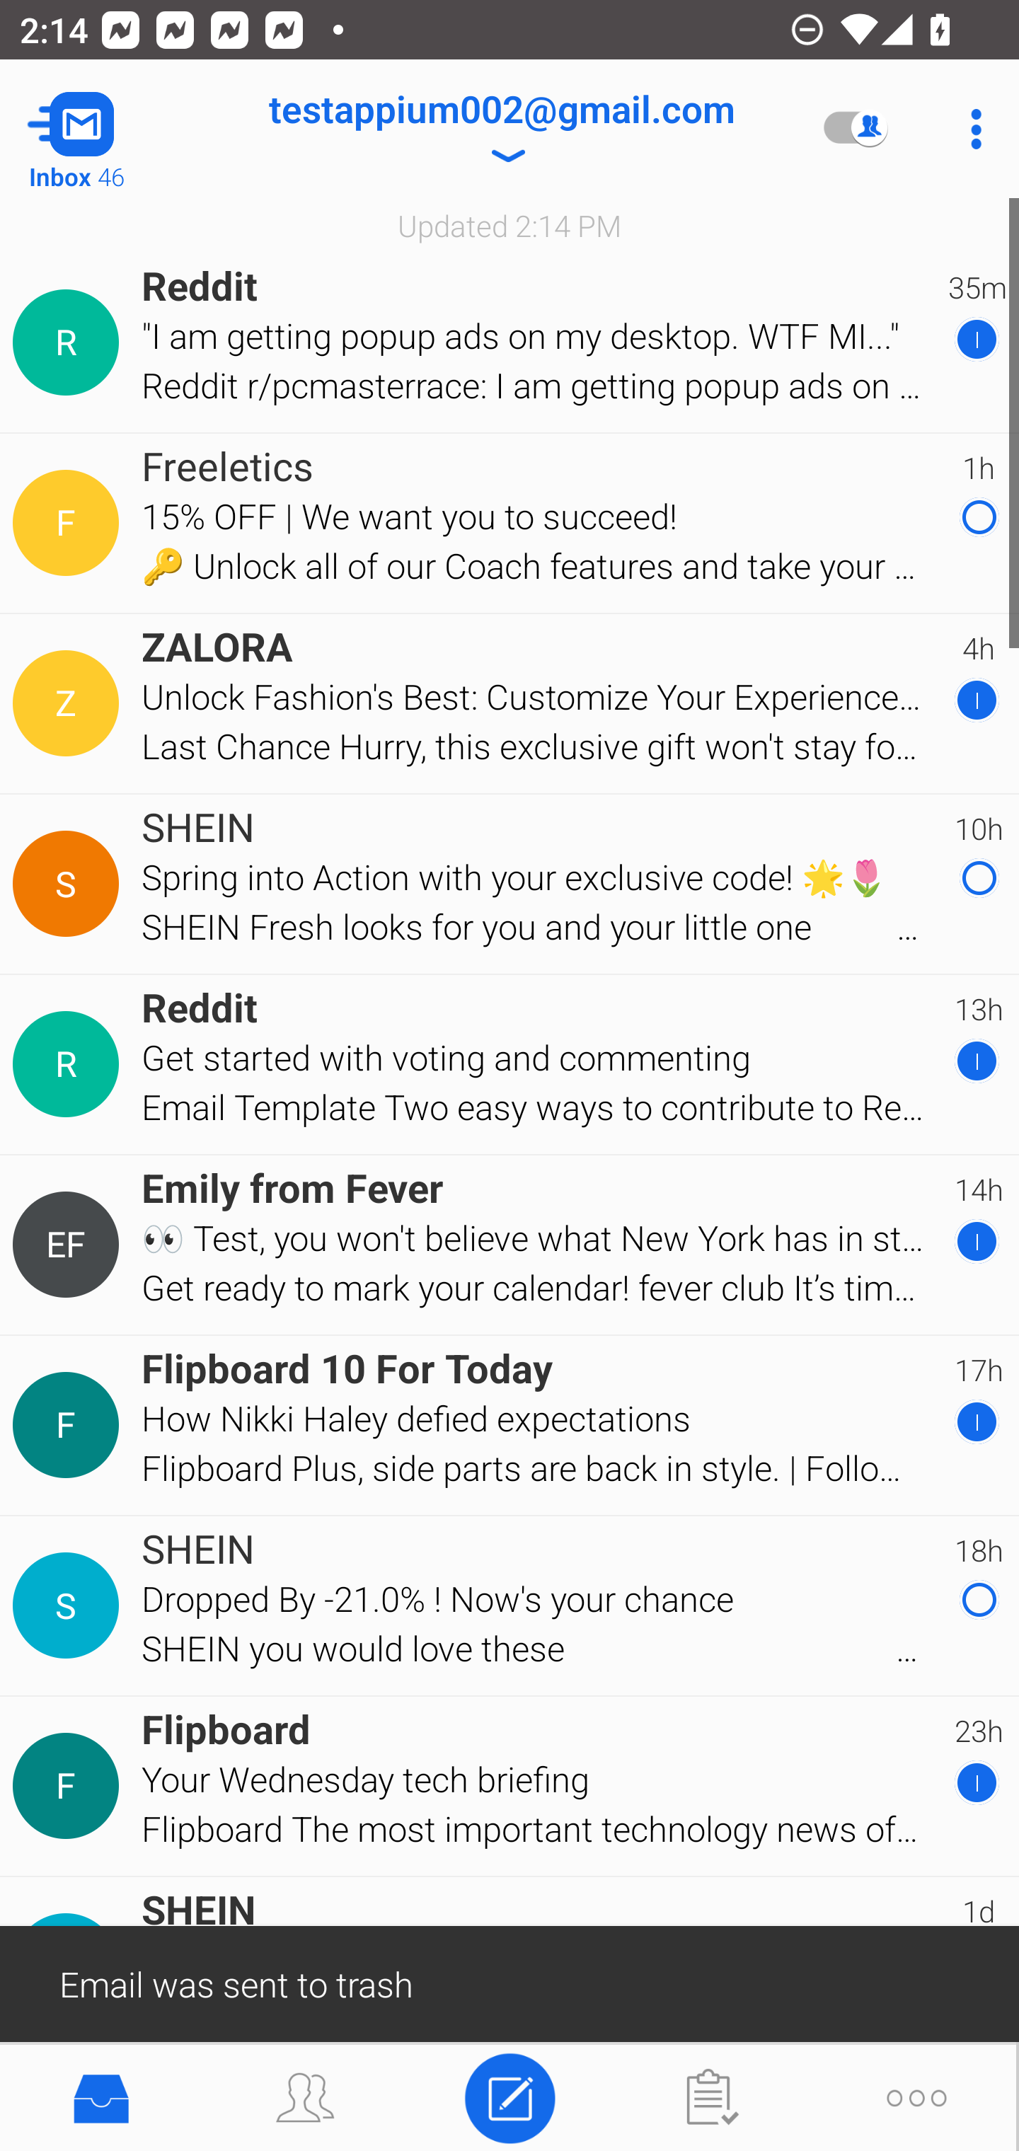  Describe the element at coordinates (69, 1244) in the screenshot. I see `Contact Details` at that location.